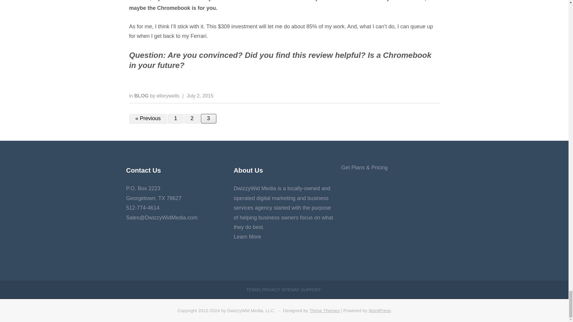  What do you see at coordinates (168, 96) in the screenshot?
I see `ellorywells` at bounding box center [168, 96].